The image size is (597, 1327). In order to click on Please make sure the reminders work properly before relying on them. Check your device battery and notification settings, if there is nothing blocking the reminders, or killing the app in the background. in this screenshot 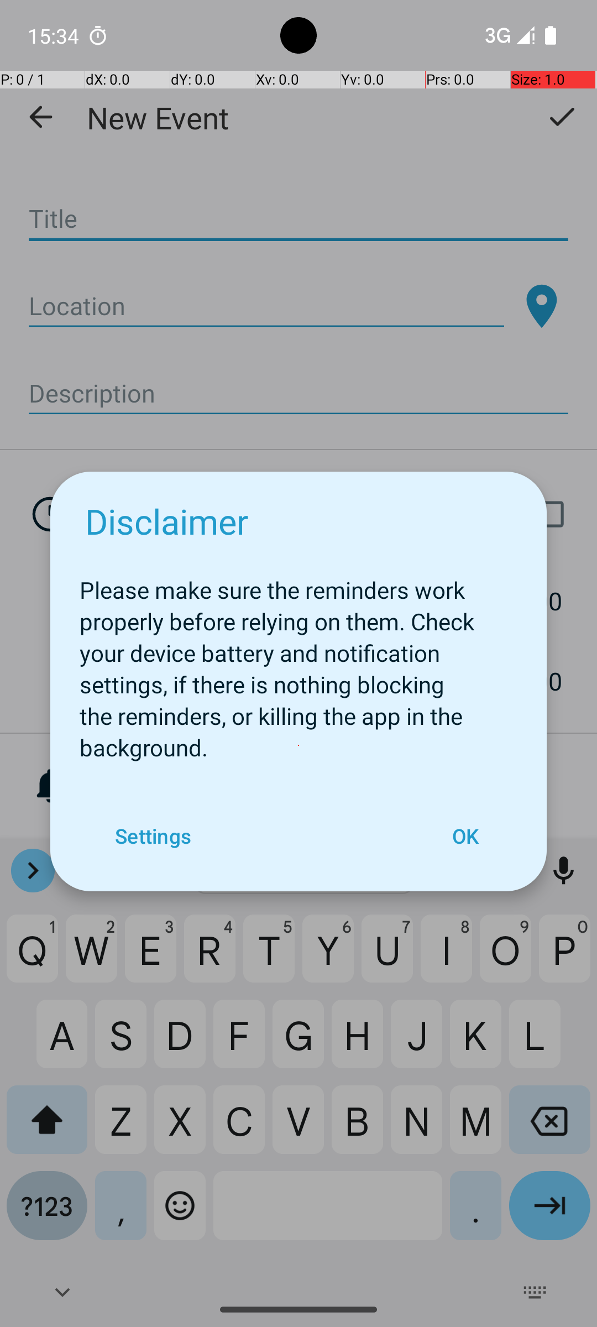, I will do `click(298, 662)`.